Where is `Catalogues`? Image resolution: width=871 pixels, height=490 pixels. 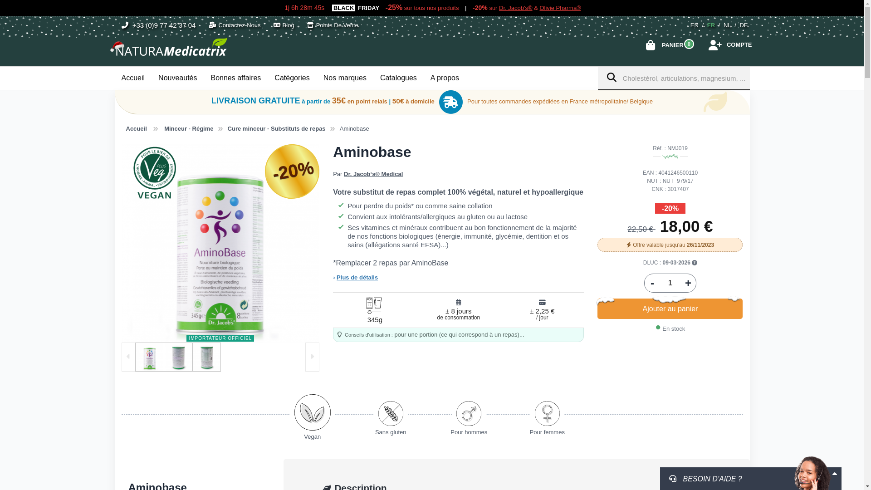 Catalogues is located at coordinates (398, 78).